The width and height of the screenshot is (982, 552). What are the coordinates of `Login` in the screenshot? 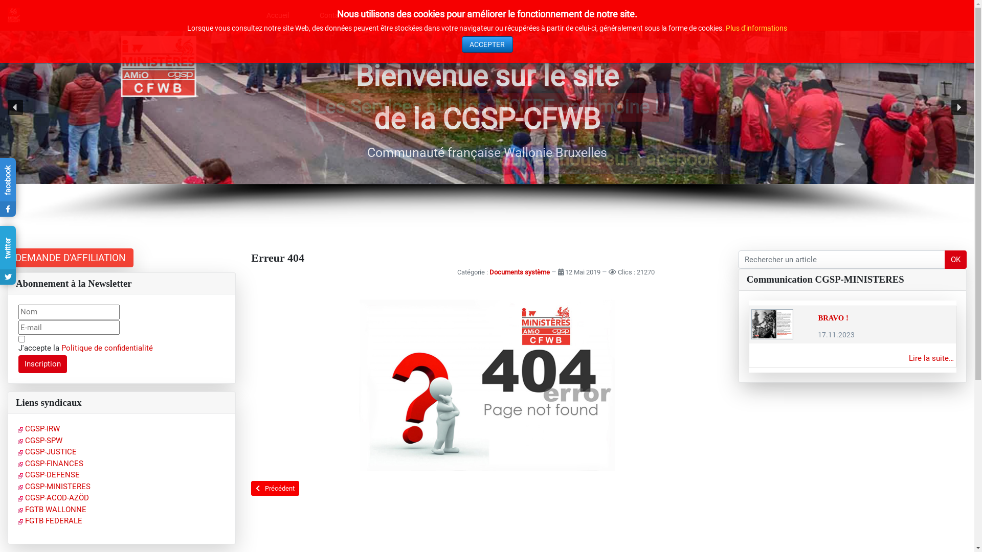 It's located at (608, 15).